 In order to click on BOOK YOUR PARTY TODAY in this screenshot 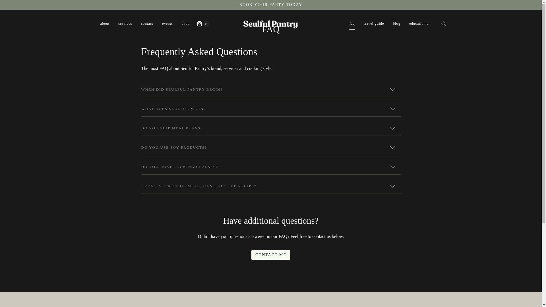, I will do `click(271, 5)`.